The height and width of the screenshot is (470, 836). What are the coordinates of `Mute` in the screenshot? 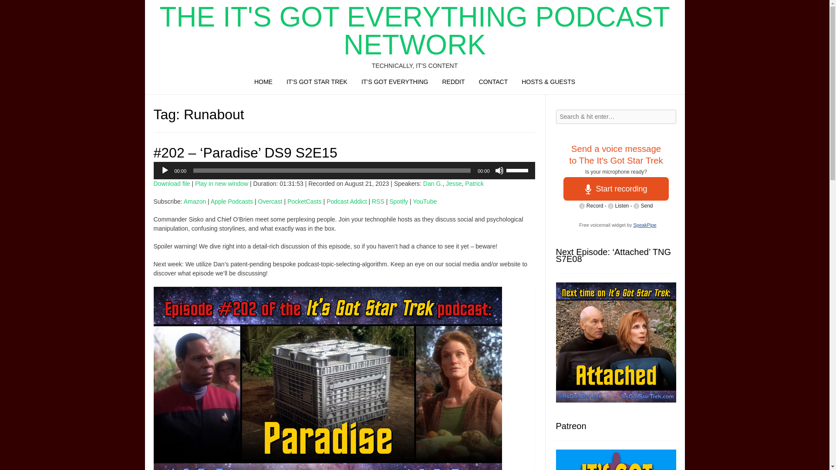 It's located at (499, 171).